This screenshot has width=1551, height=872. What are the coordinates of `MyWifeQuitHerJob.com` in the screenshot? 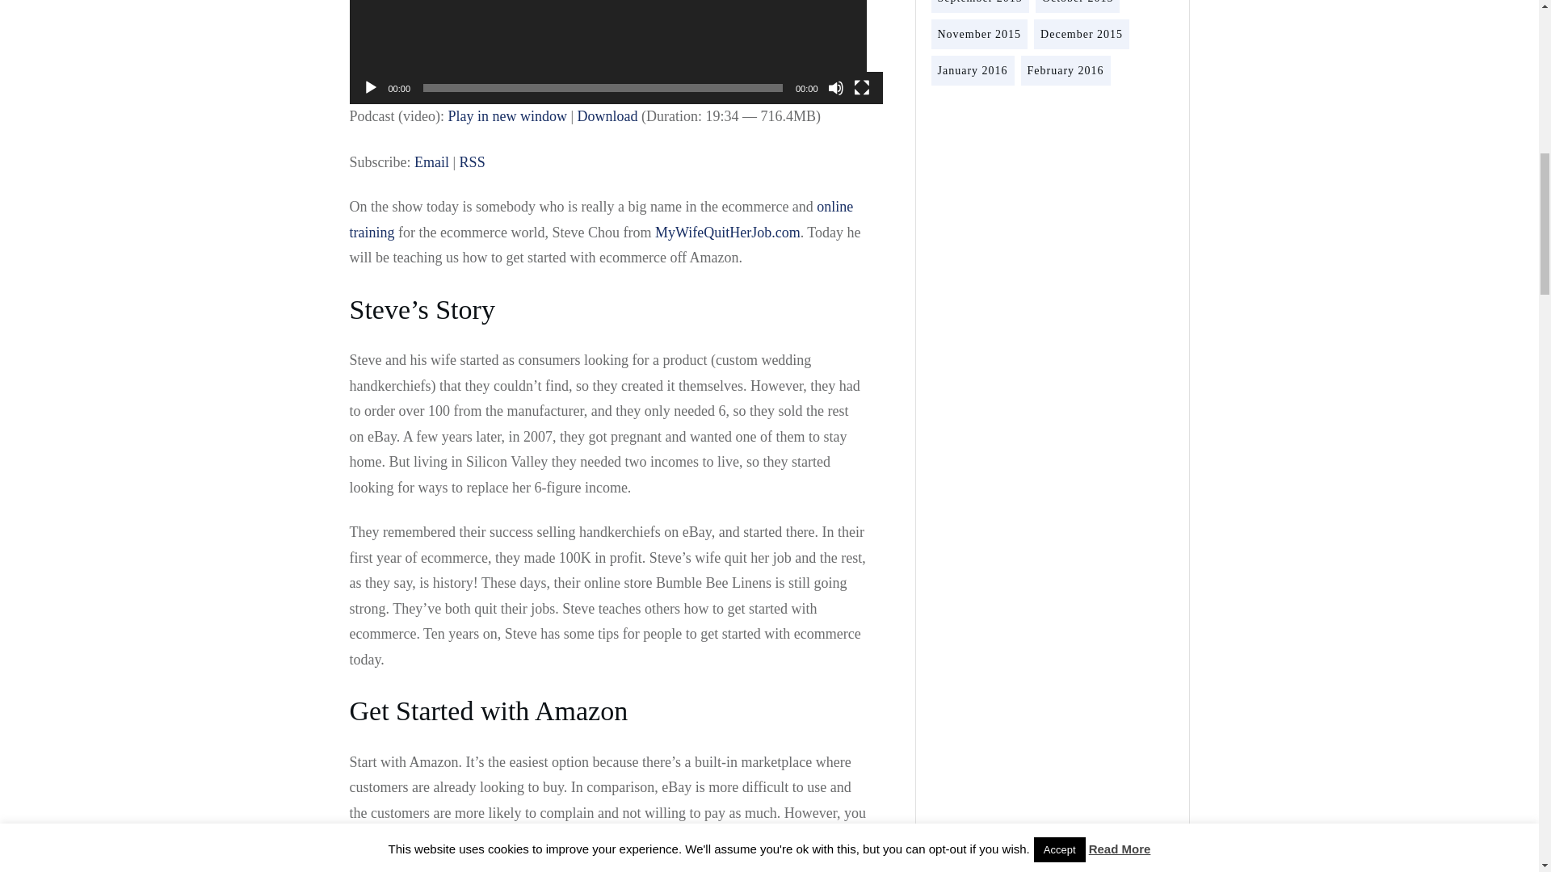 It's located at (727, 233).